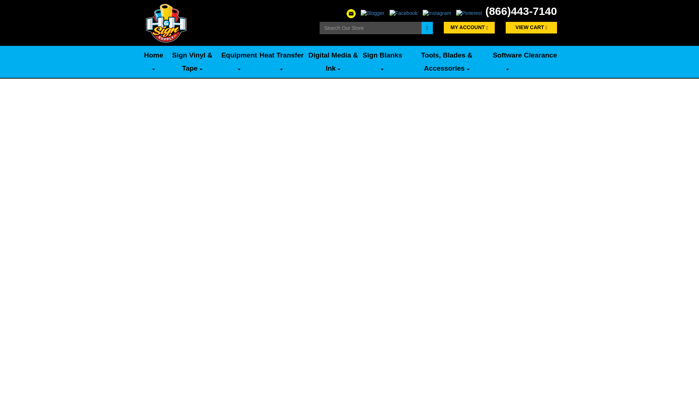 This screenshot has width=699, height=393. Describe the element at coordinates (372, 13) in the screenshot. I see `Visit our Blog!` at that location.